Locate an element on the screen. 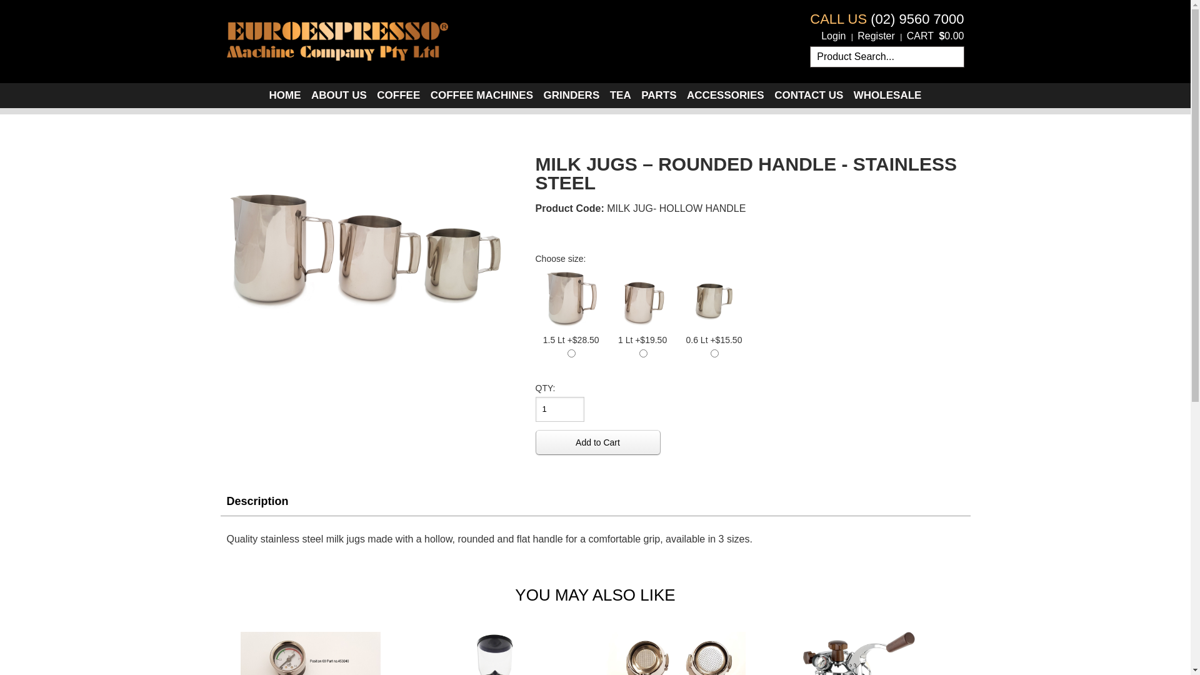  Register is located at coordinates (876, 36).